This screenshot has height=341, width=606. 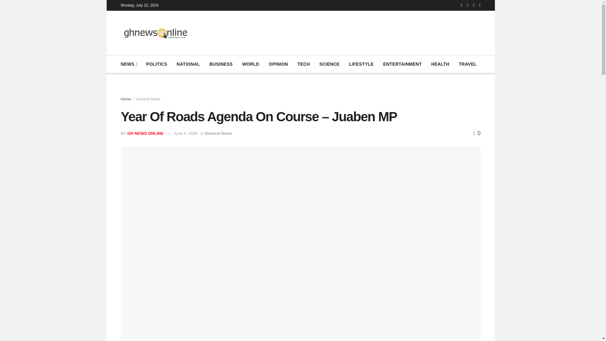 What do you see at coordinates (157, 64) in the screenshot?
I see `POLITICS` at bounding box center [157, 64].